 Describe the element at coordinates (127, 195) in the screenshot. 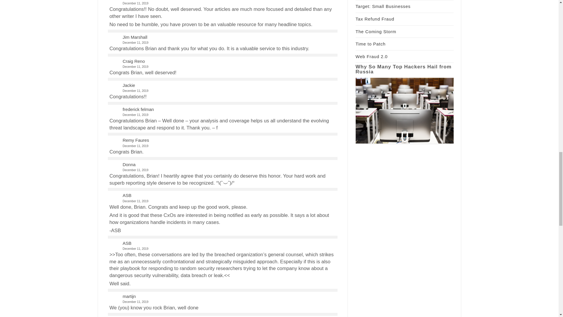

I see `ASB` at that location.